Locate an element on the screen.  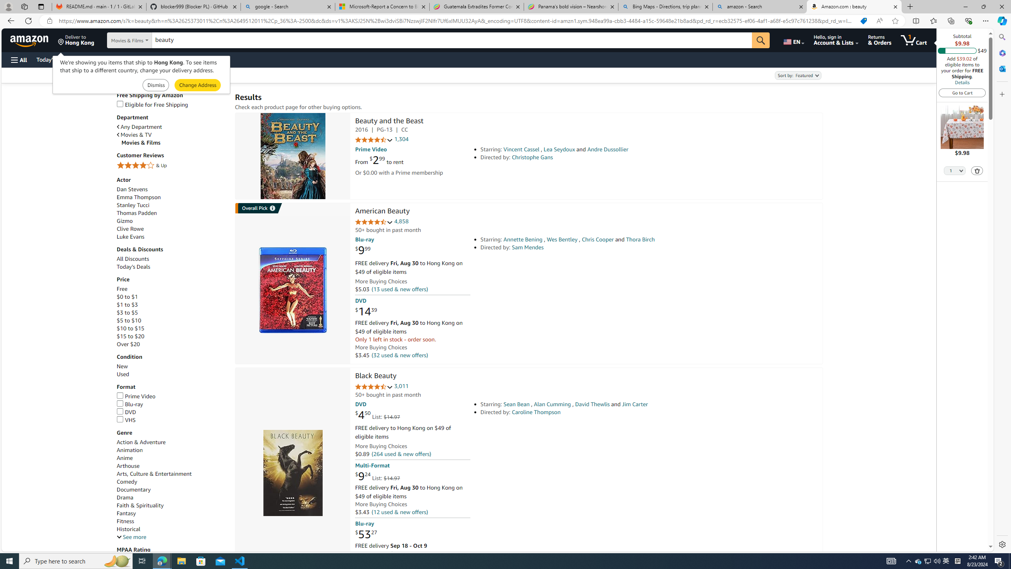
Clive Rowe is located at coordinates (130, 229).